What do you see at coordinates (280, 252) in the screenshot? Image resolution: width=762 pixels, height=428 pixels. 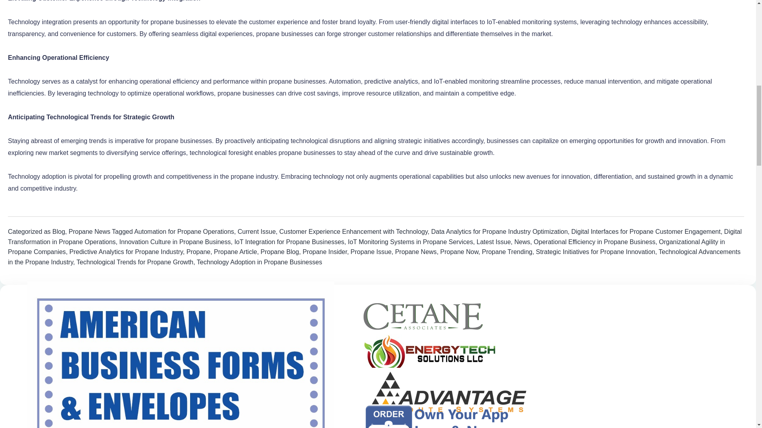 I see `Propane Blog` at bounding box center [280, 252].